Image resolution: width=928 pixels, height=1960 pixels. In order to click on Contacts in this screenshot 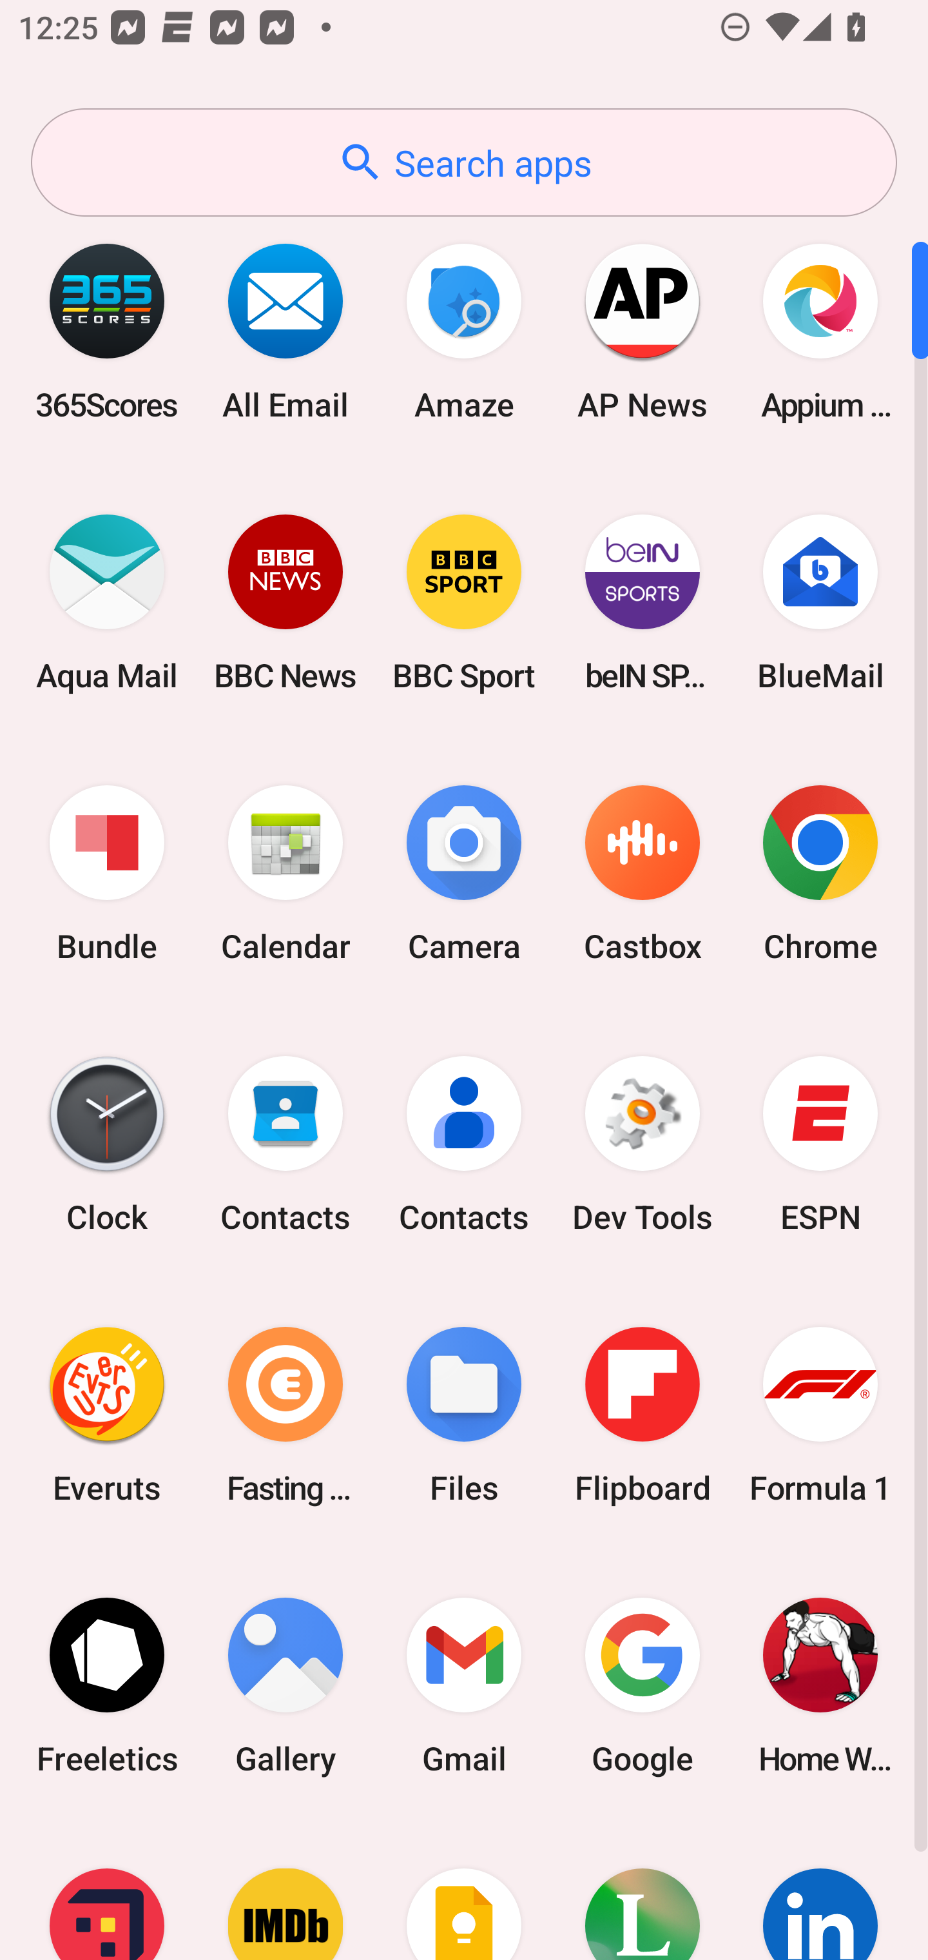, I will do `click(464, 1144)`.